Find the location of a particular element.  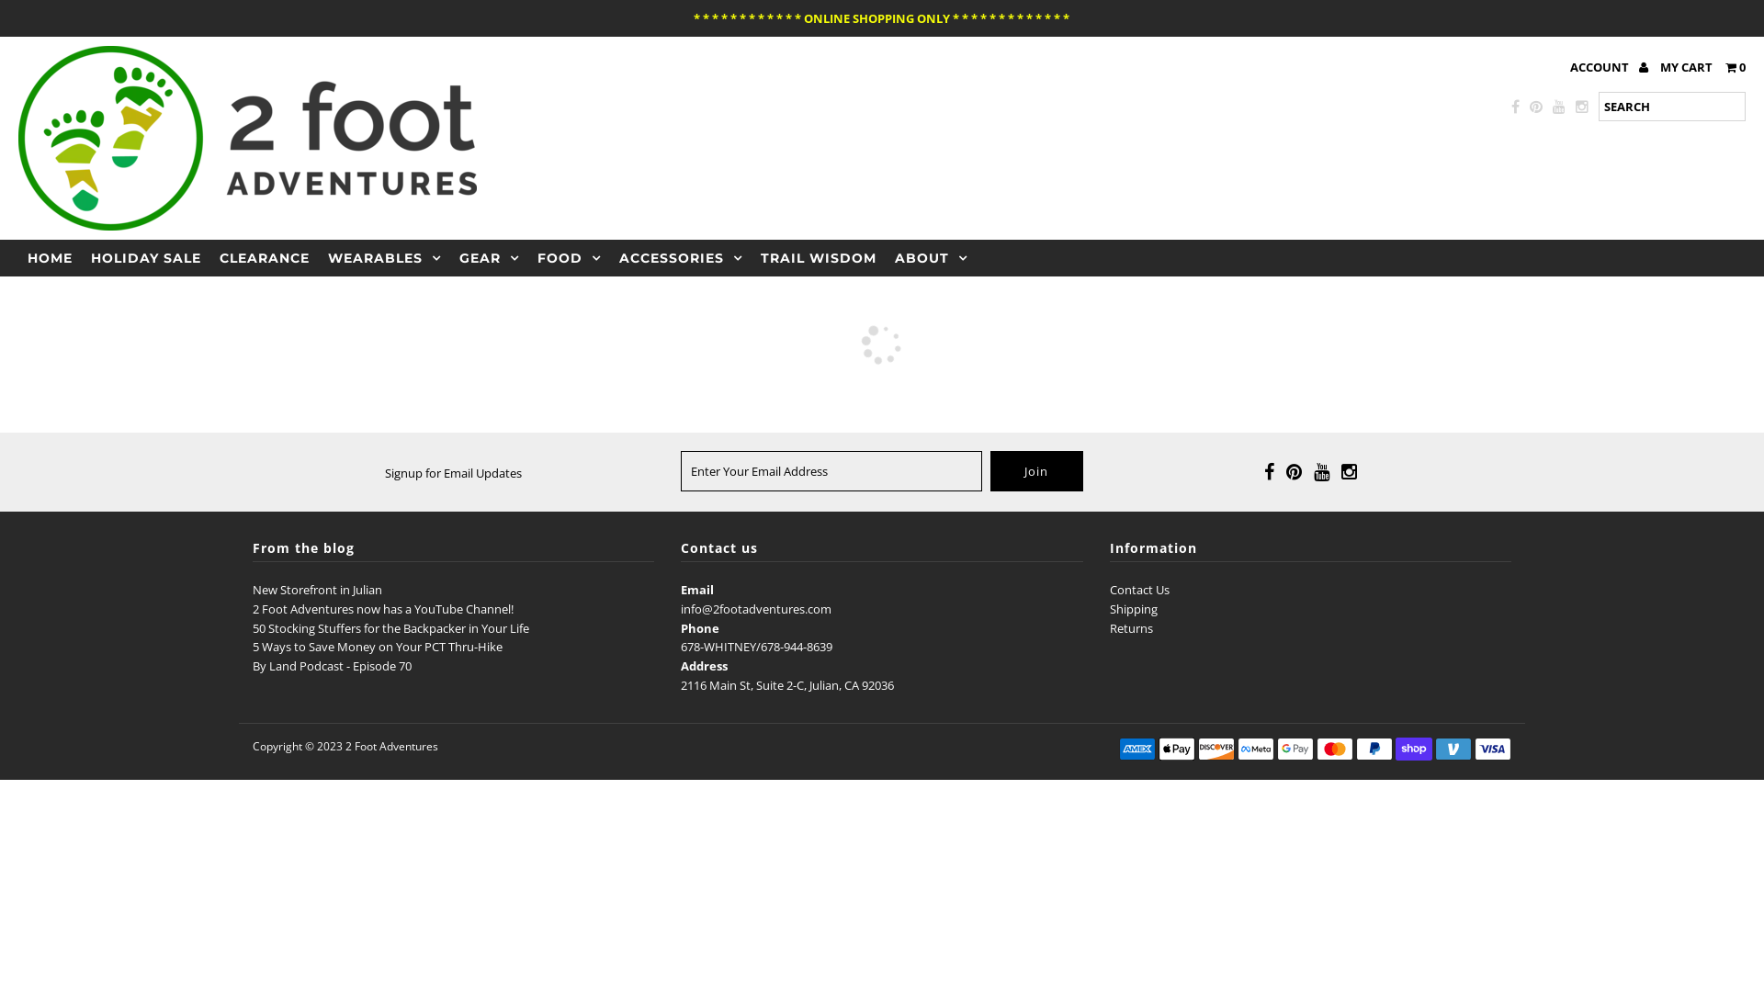

Returns is located at coordinates (1132, 628).